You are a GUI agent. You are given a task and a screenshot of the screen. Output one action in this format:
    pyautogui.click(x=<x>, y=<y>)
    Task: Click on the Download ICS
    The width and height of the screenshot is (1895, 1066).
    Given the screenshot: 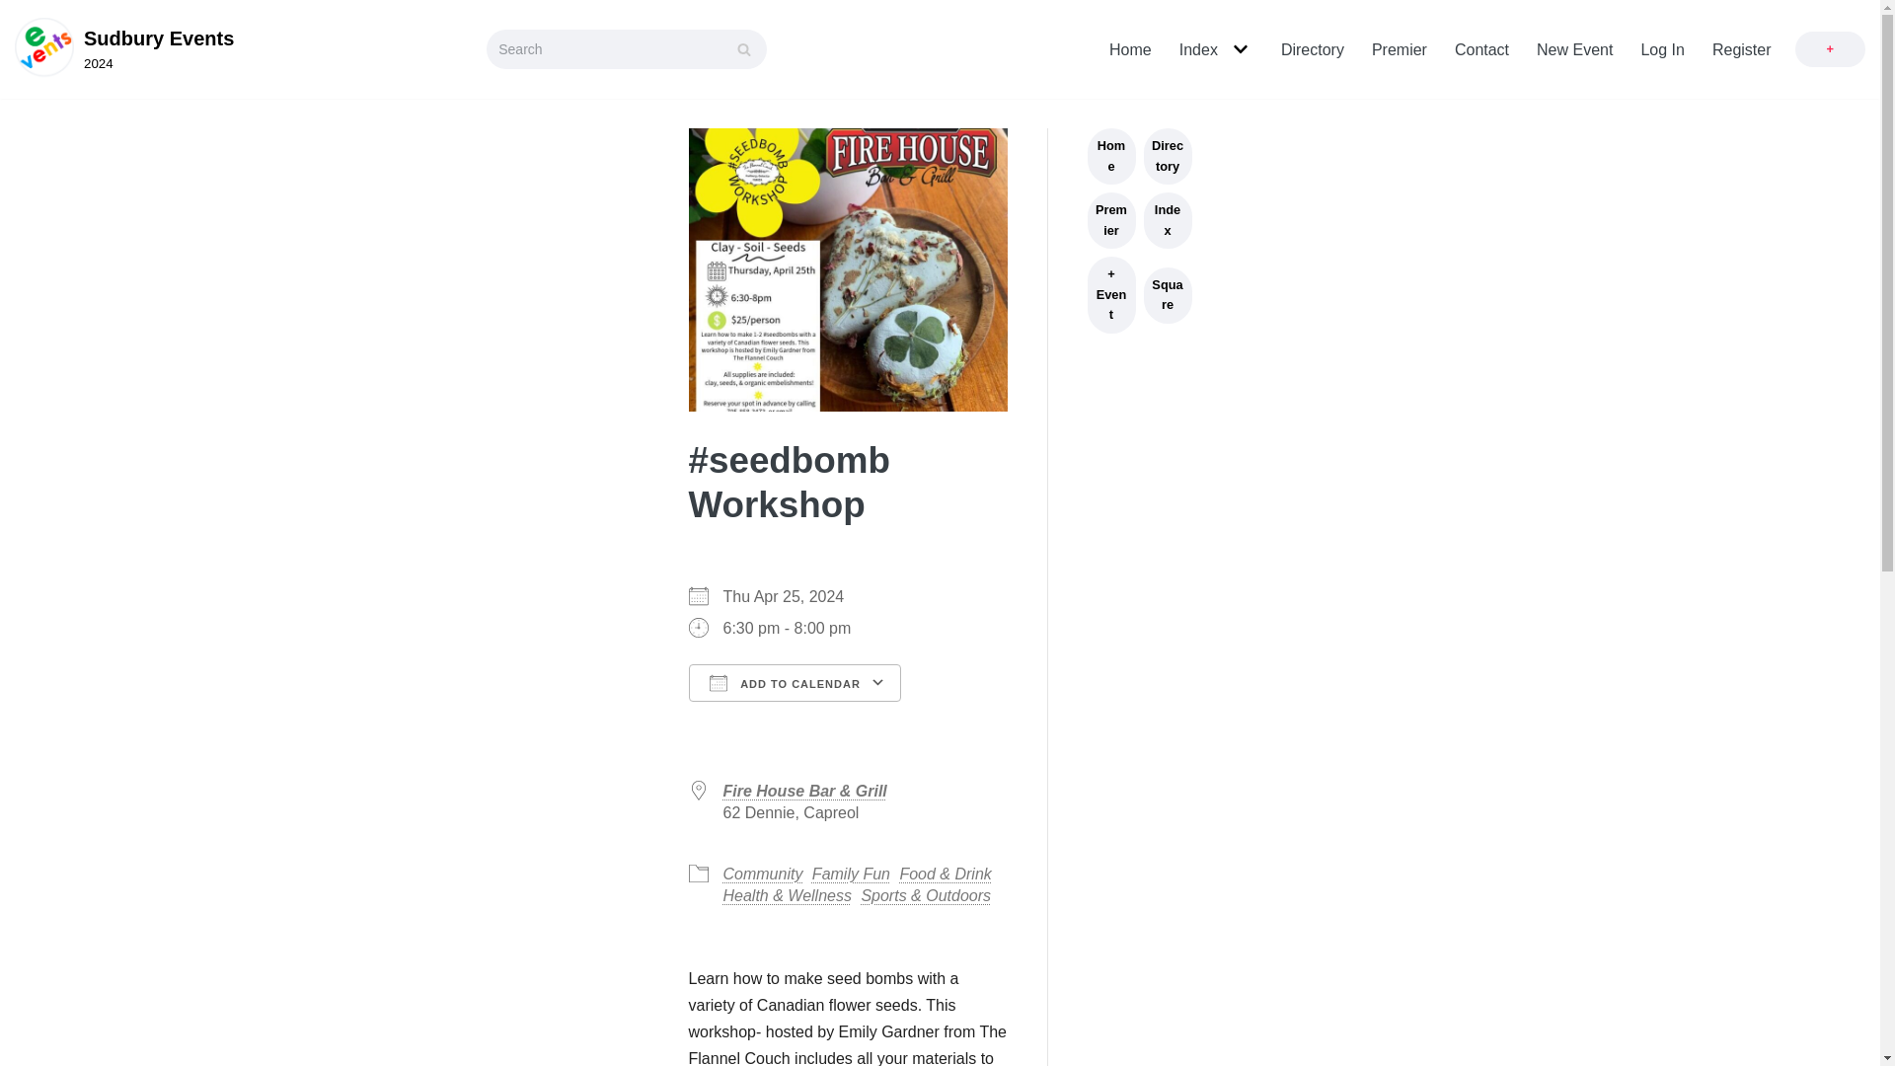 What is the action you would take?
    pyautogui.click(x=782, y=721)
    